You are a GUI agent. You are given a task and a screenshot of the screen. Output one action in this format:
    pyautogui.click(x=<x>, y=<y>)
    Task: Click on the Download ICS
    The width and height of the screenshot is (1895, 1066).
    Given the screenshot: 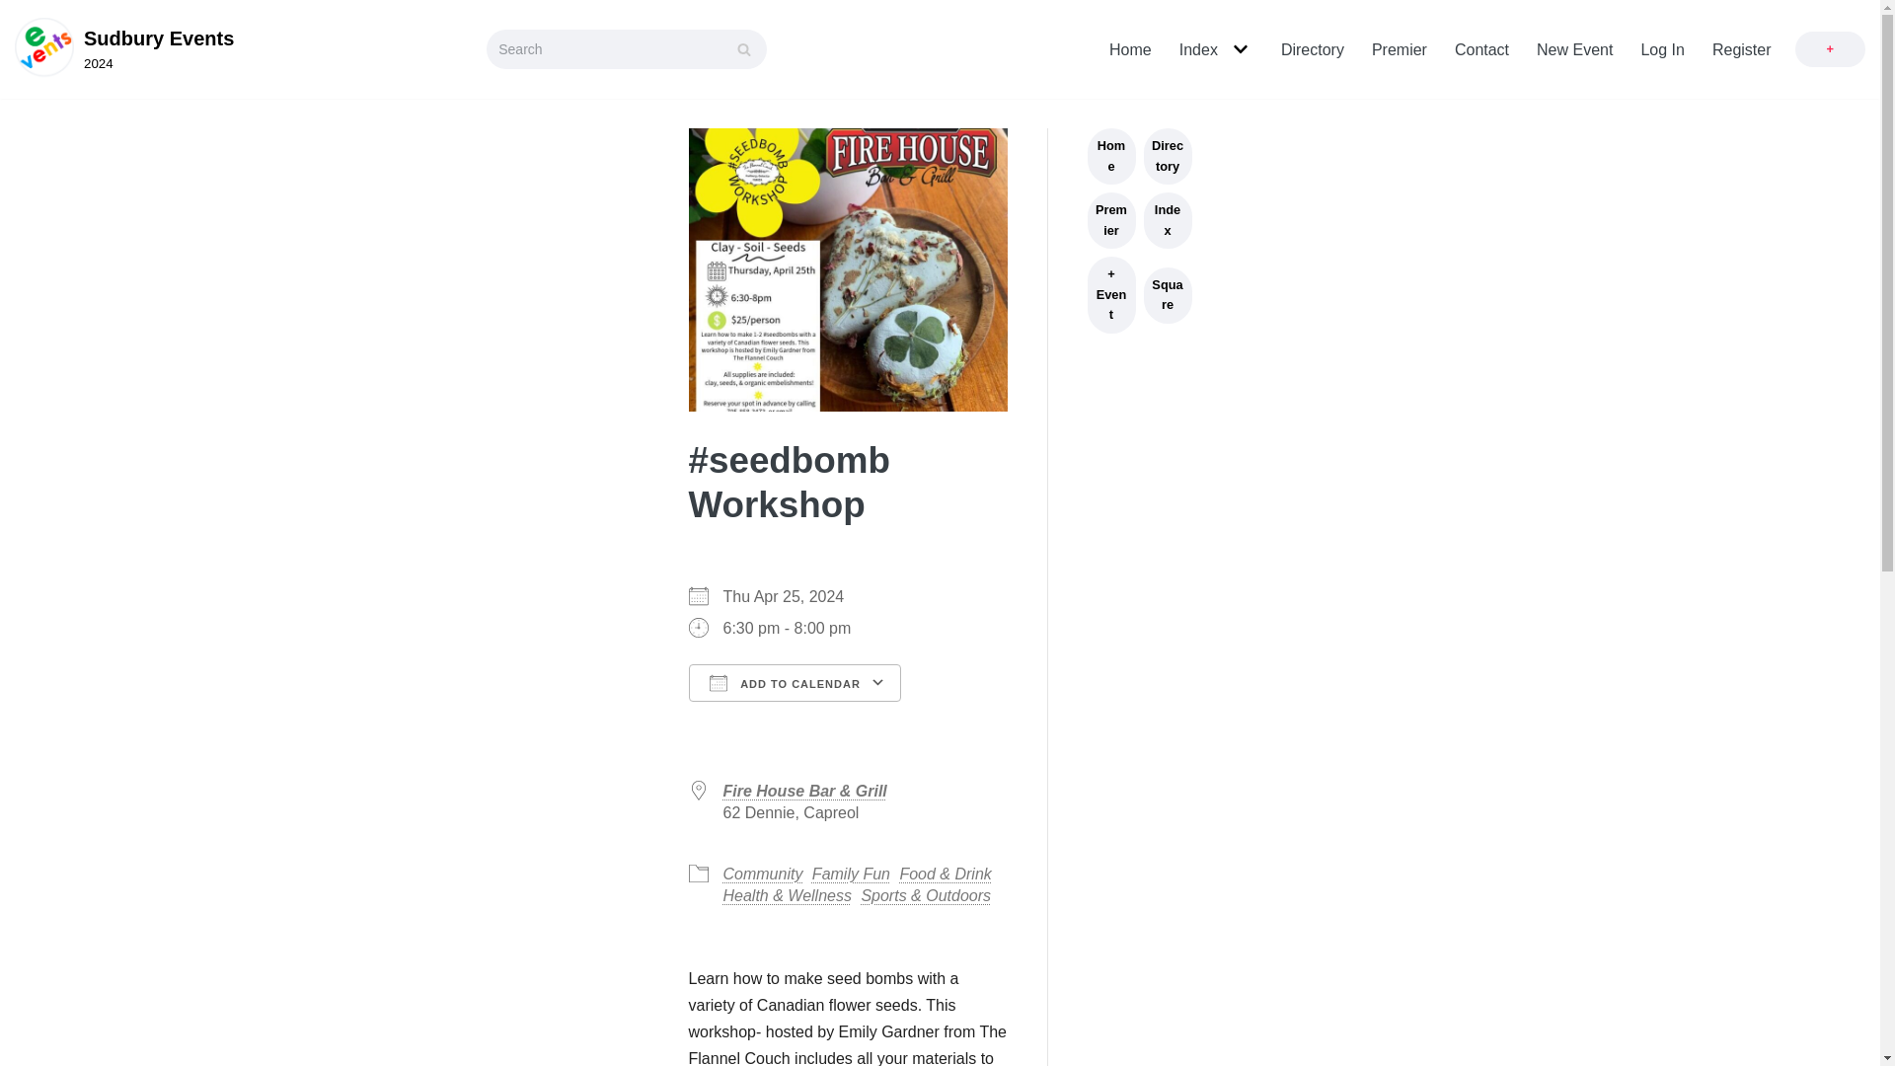 What is the action you would take?
    pyautogui.click(x=782, y=721)
    